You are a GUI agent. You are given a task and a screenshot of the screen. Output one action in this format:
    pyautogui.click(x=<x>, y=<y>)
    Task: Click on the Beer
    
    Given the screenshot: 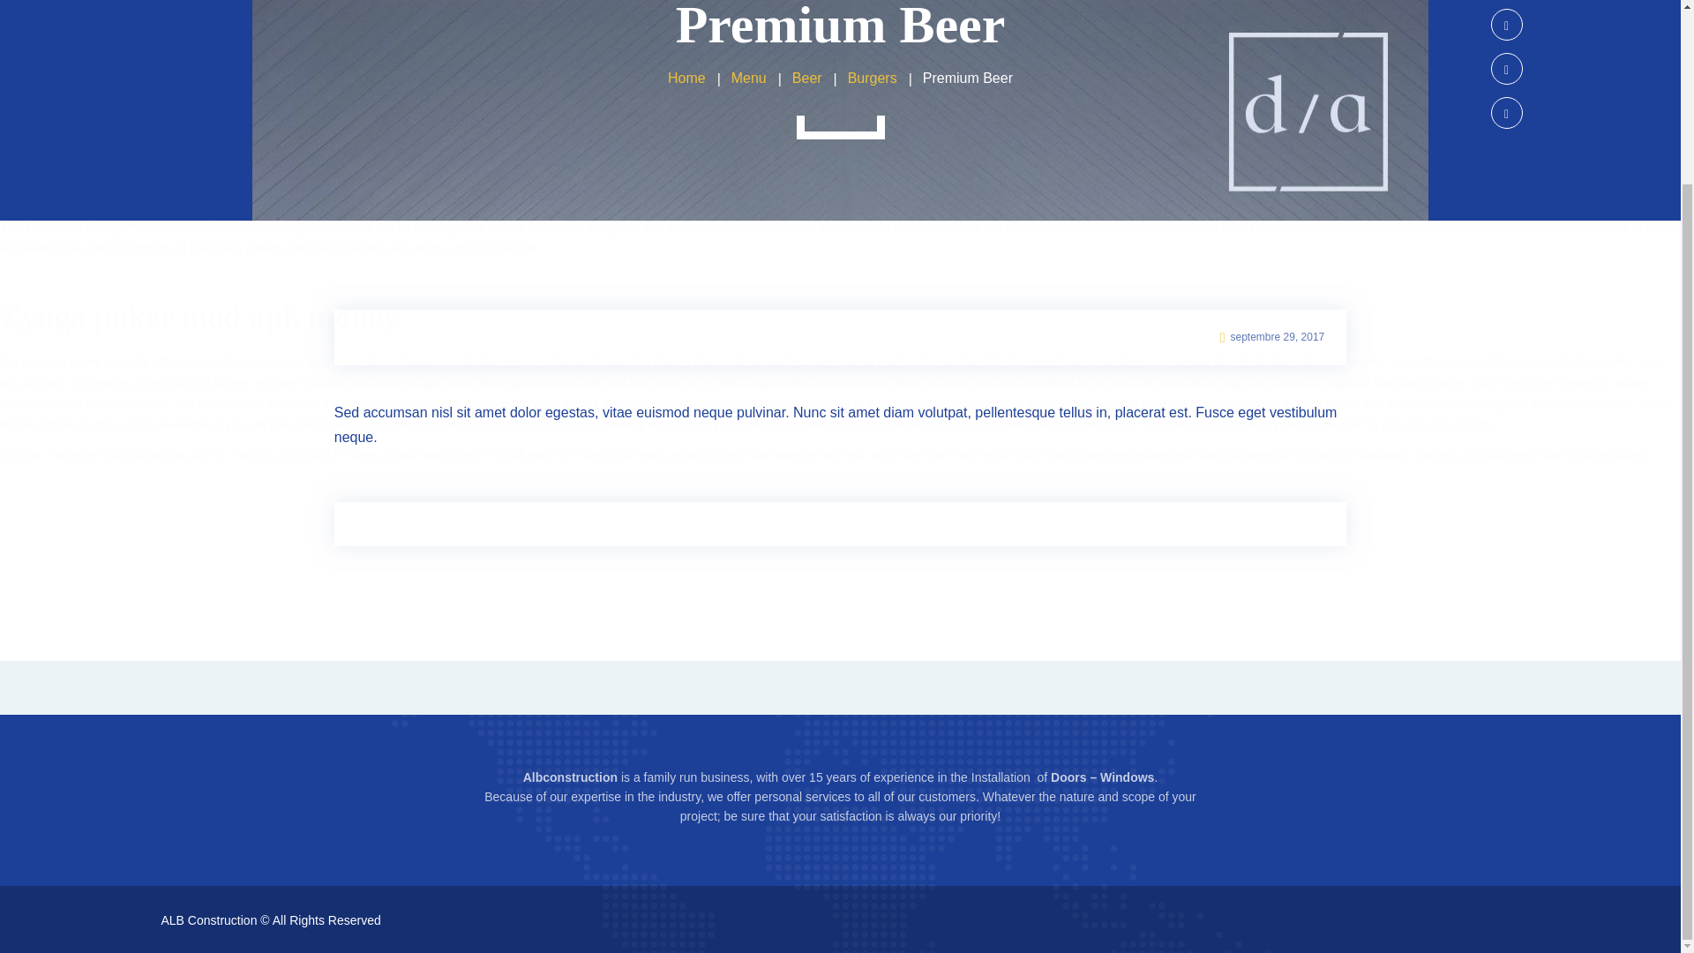 What is the action you would take?
    pyautogui.click(x=806, y=78)
    